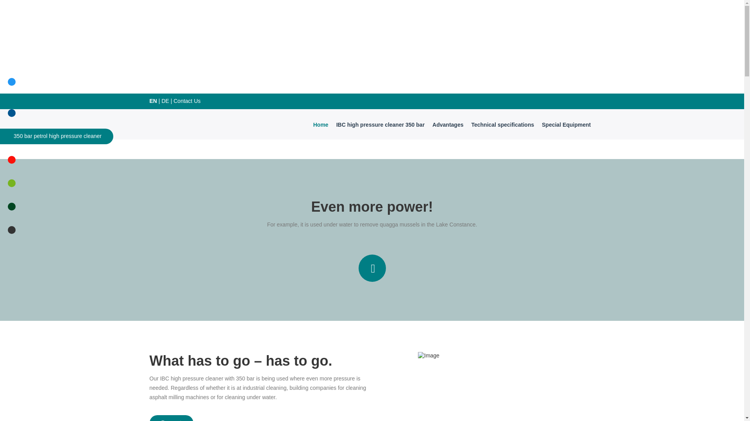  Describe the element at coordinates (153, 101) in the screenshot. I see `EN` at that location.